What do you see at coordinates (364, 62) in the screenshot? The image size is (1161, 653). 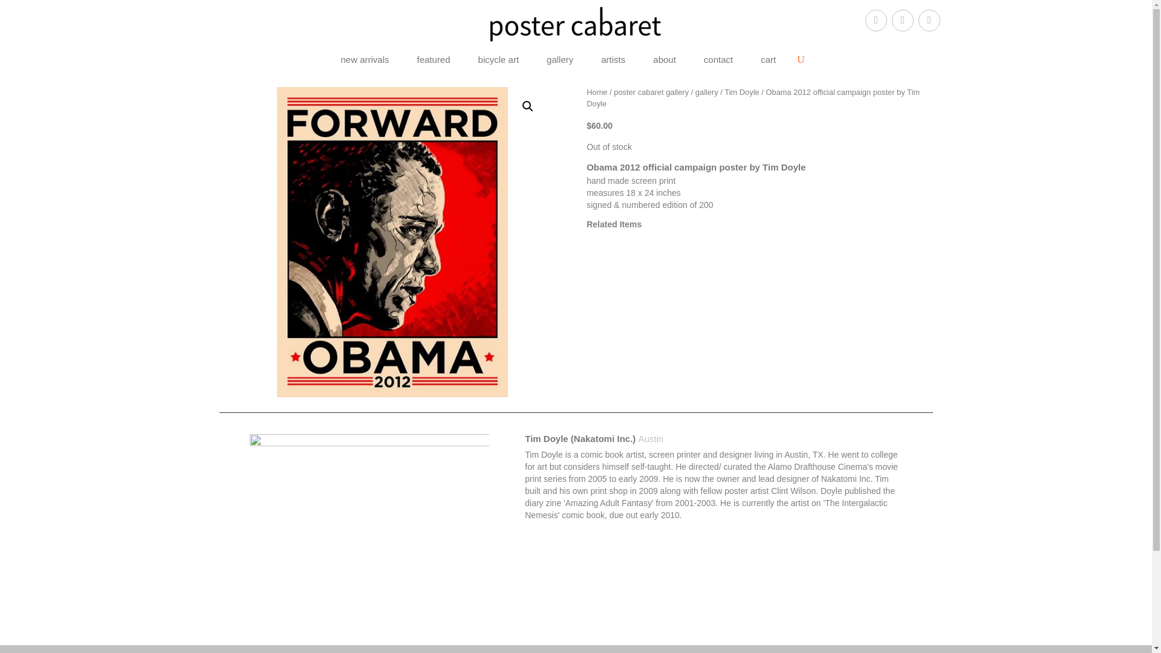 I see `new arrivals` at bounding box center [364, 62].